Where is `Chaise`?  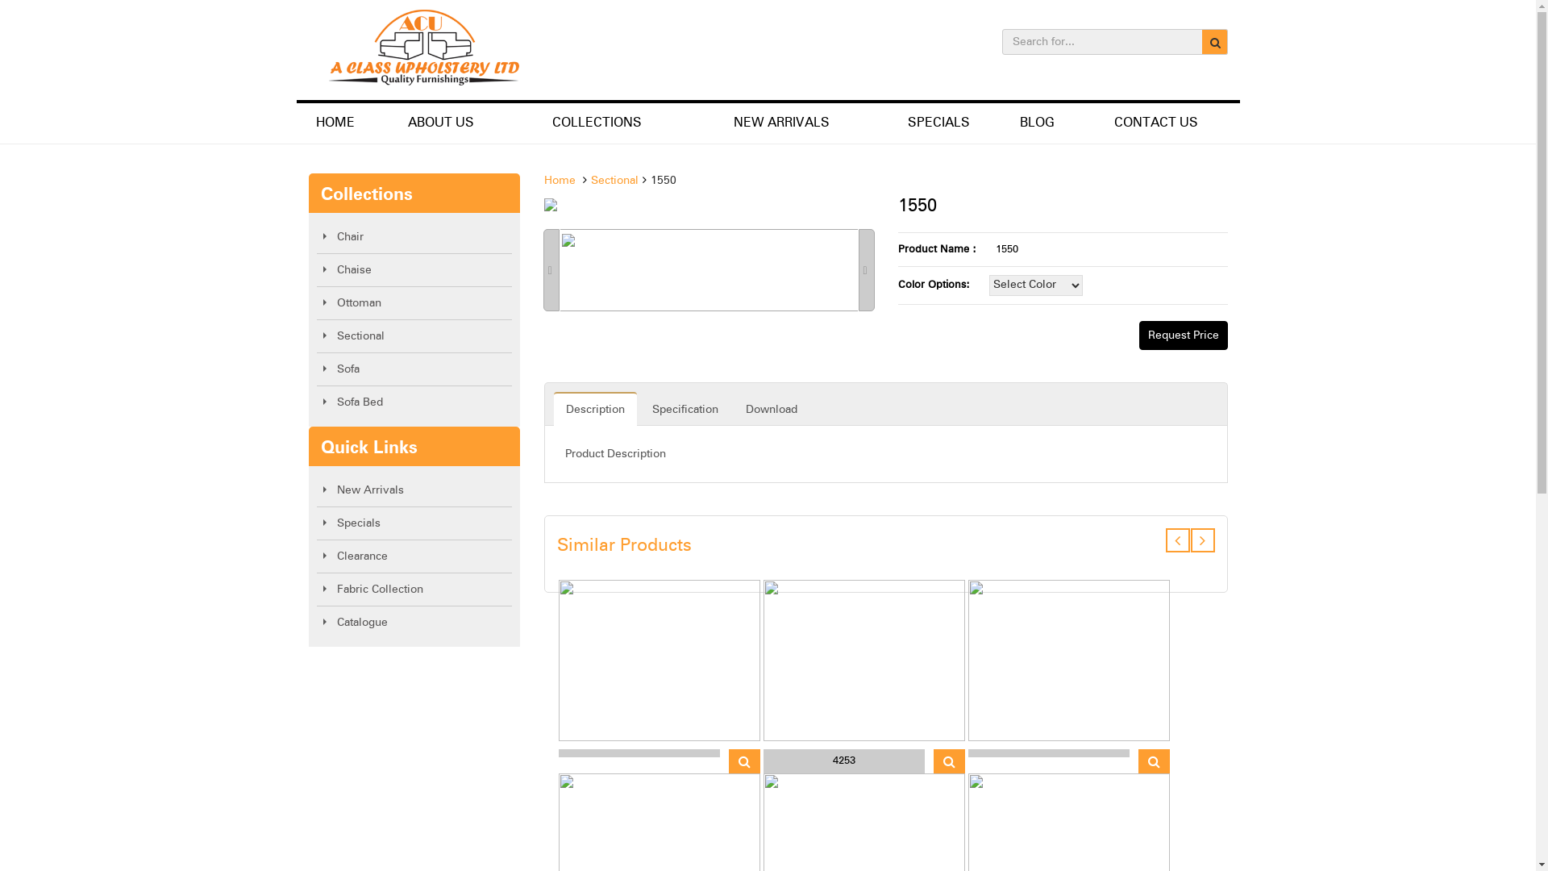 Chaise is located at coordinates (414, 270).